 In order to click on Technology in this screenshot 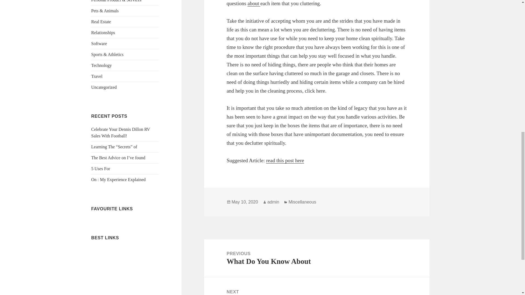, I will do `click(101, 66)`.